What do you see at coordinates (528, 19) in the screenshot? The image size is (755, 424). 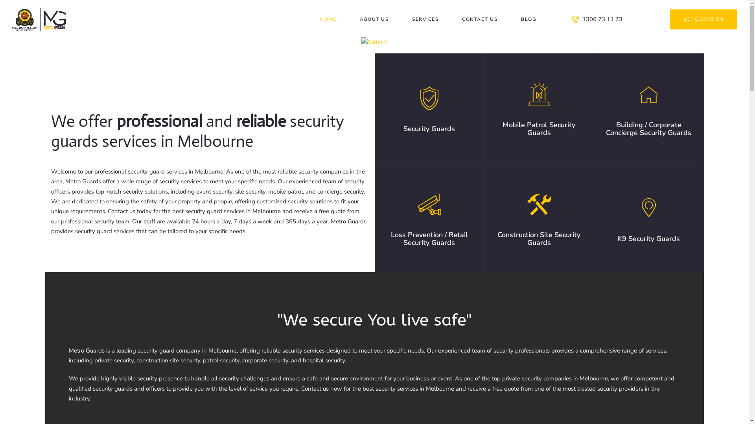 I see `BLOG` at bounding box center [528, 19].